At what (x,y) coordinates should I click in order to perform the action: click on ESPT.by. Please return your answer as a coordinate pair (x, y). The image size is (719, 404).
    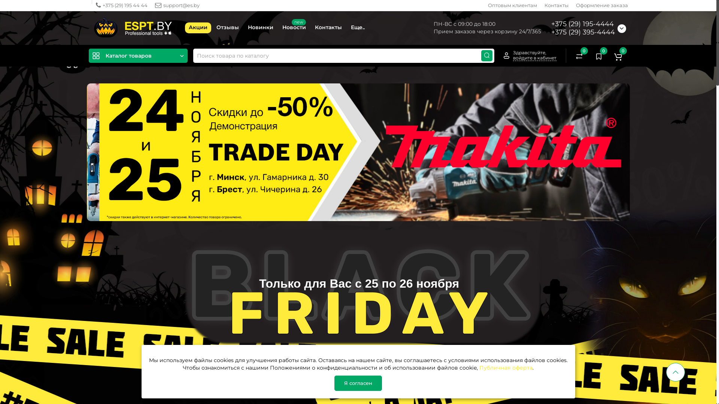
    Looking at the image, I should click on (134, 28).